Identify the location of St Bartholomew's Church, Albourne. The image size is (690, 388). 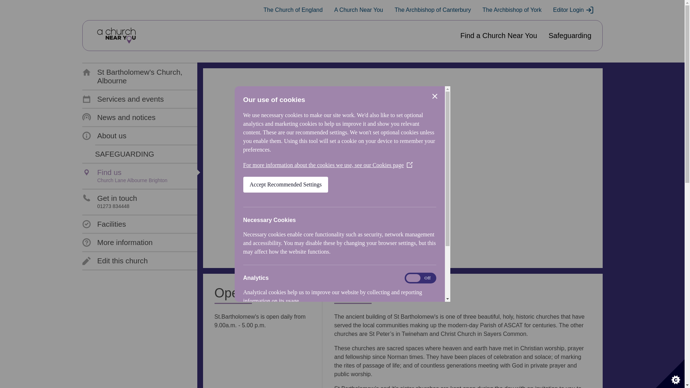
(138, 76).